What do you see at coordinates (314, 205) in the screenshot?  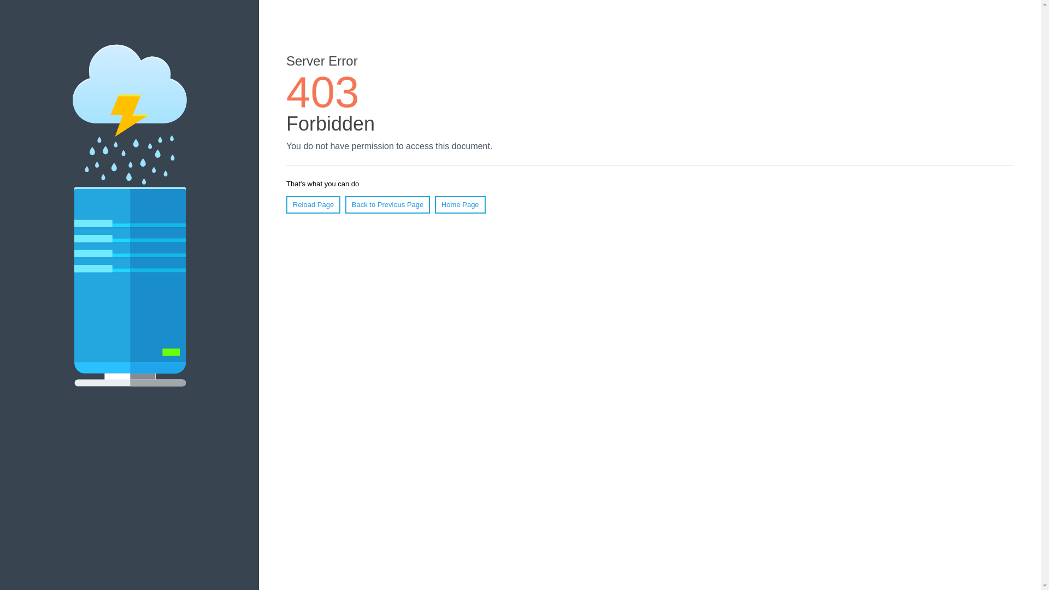 I see `Reload Page` at bounding box center [314, 205].